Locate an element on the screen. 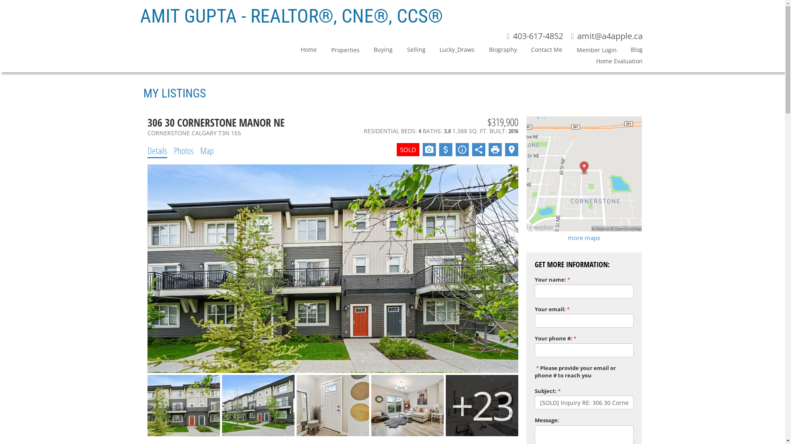 The image size is (791, 444). Lucky_Draws is located at coordinates (450, 51).